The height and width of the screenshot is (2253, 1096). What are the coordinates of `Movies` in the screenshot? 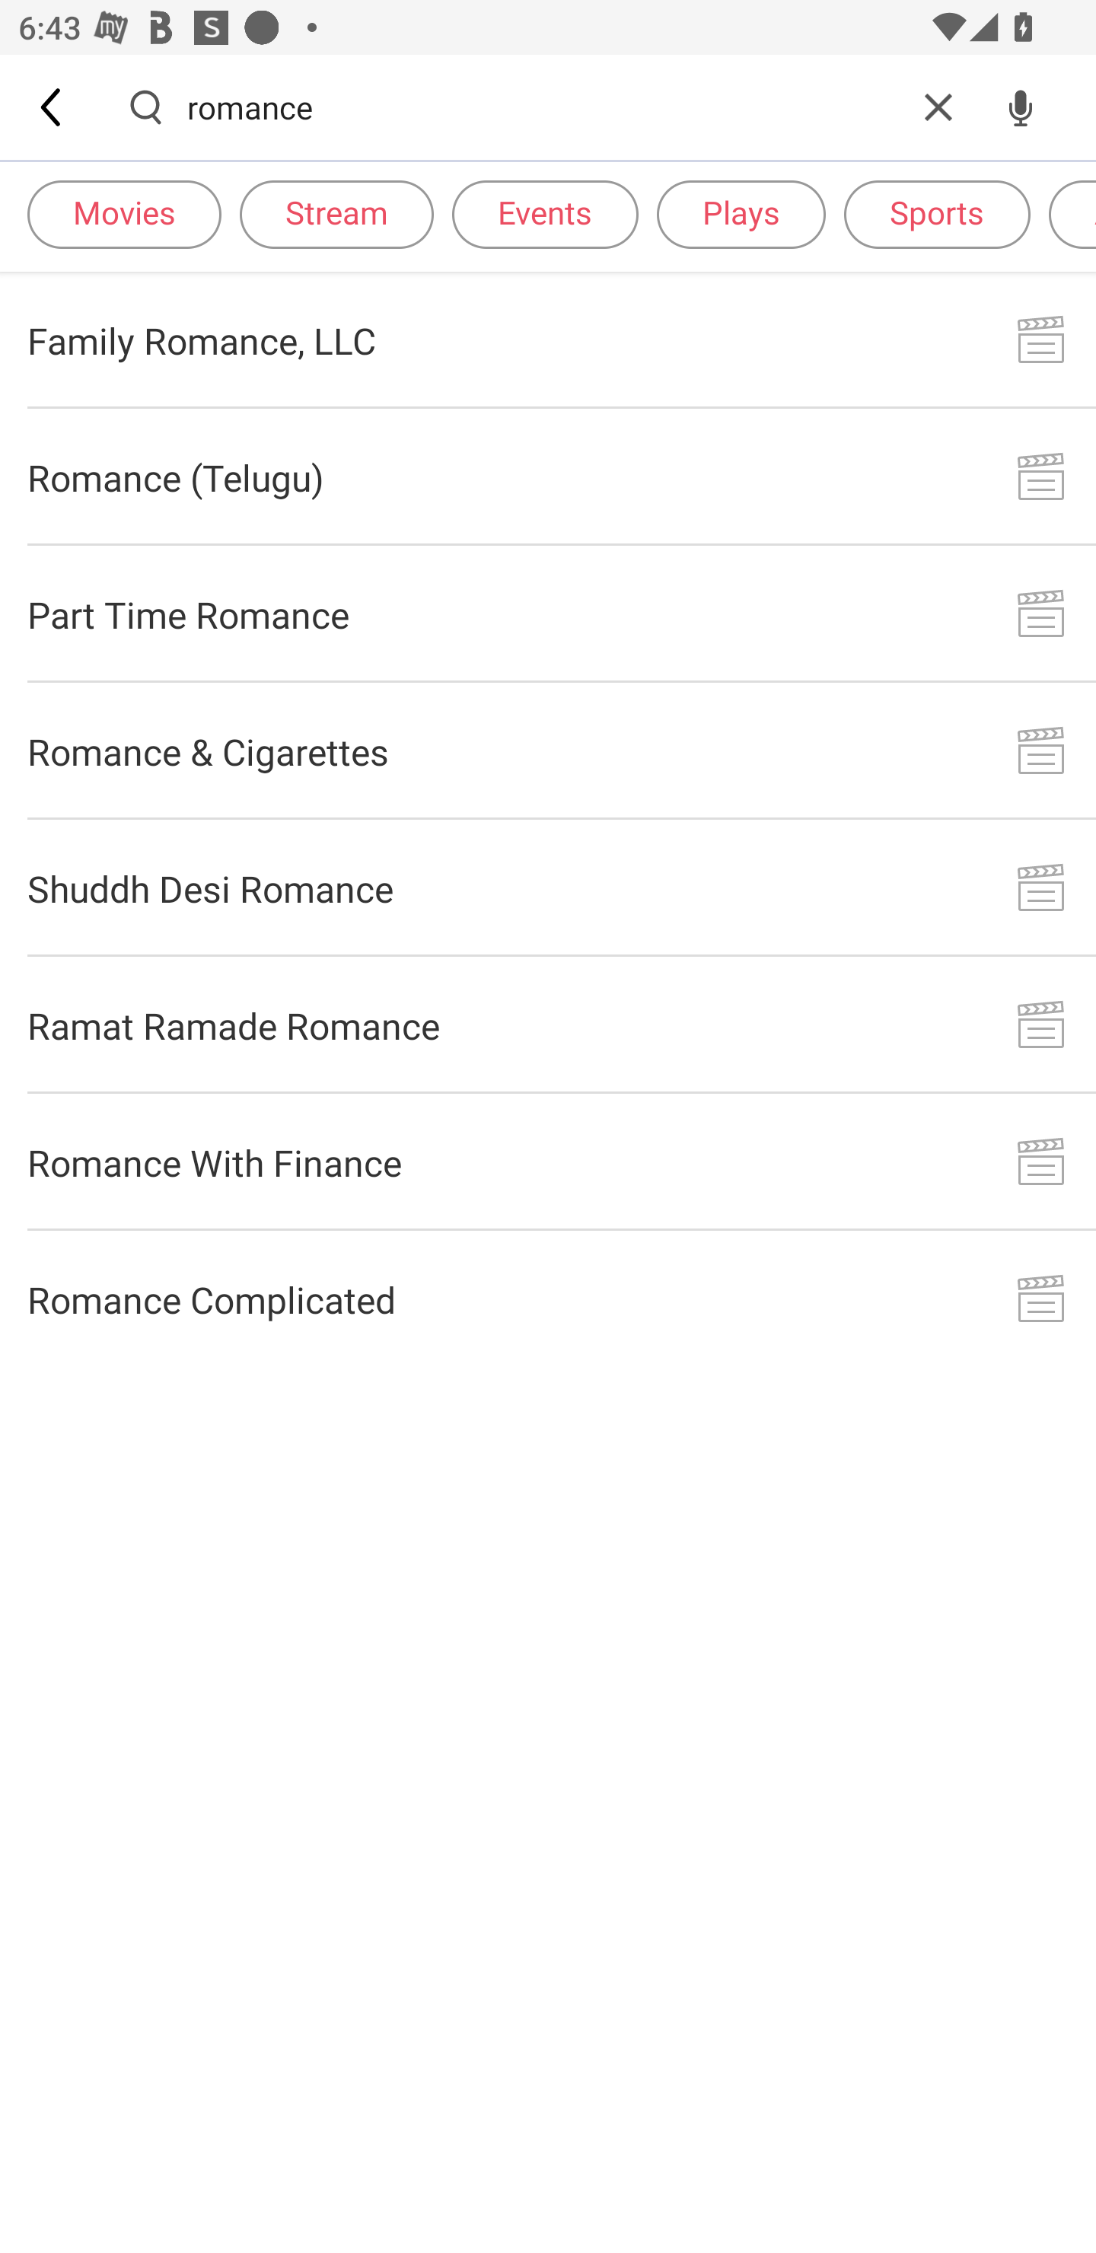 It's located at (124, 213).